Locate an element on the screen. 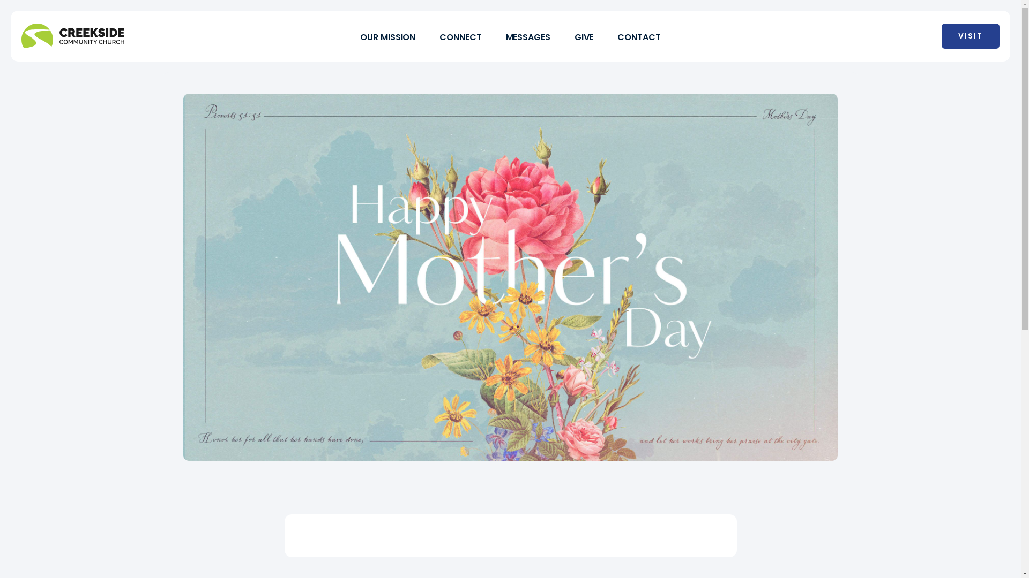 This screenshot has width=1029, height=578. MESSAGES is located at coordinates (528, 36).